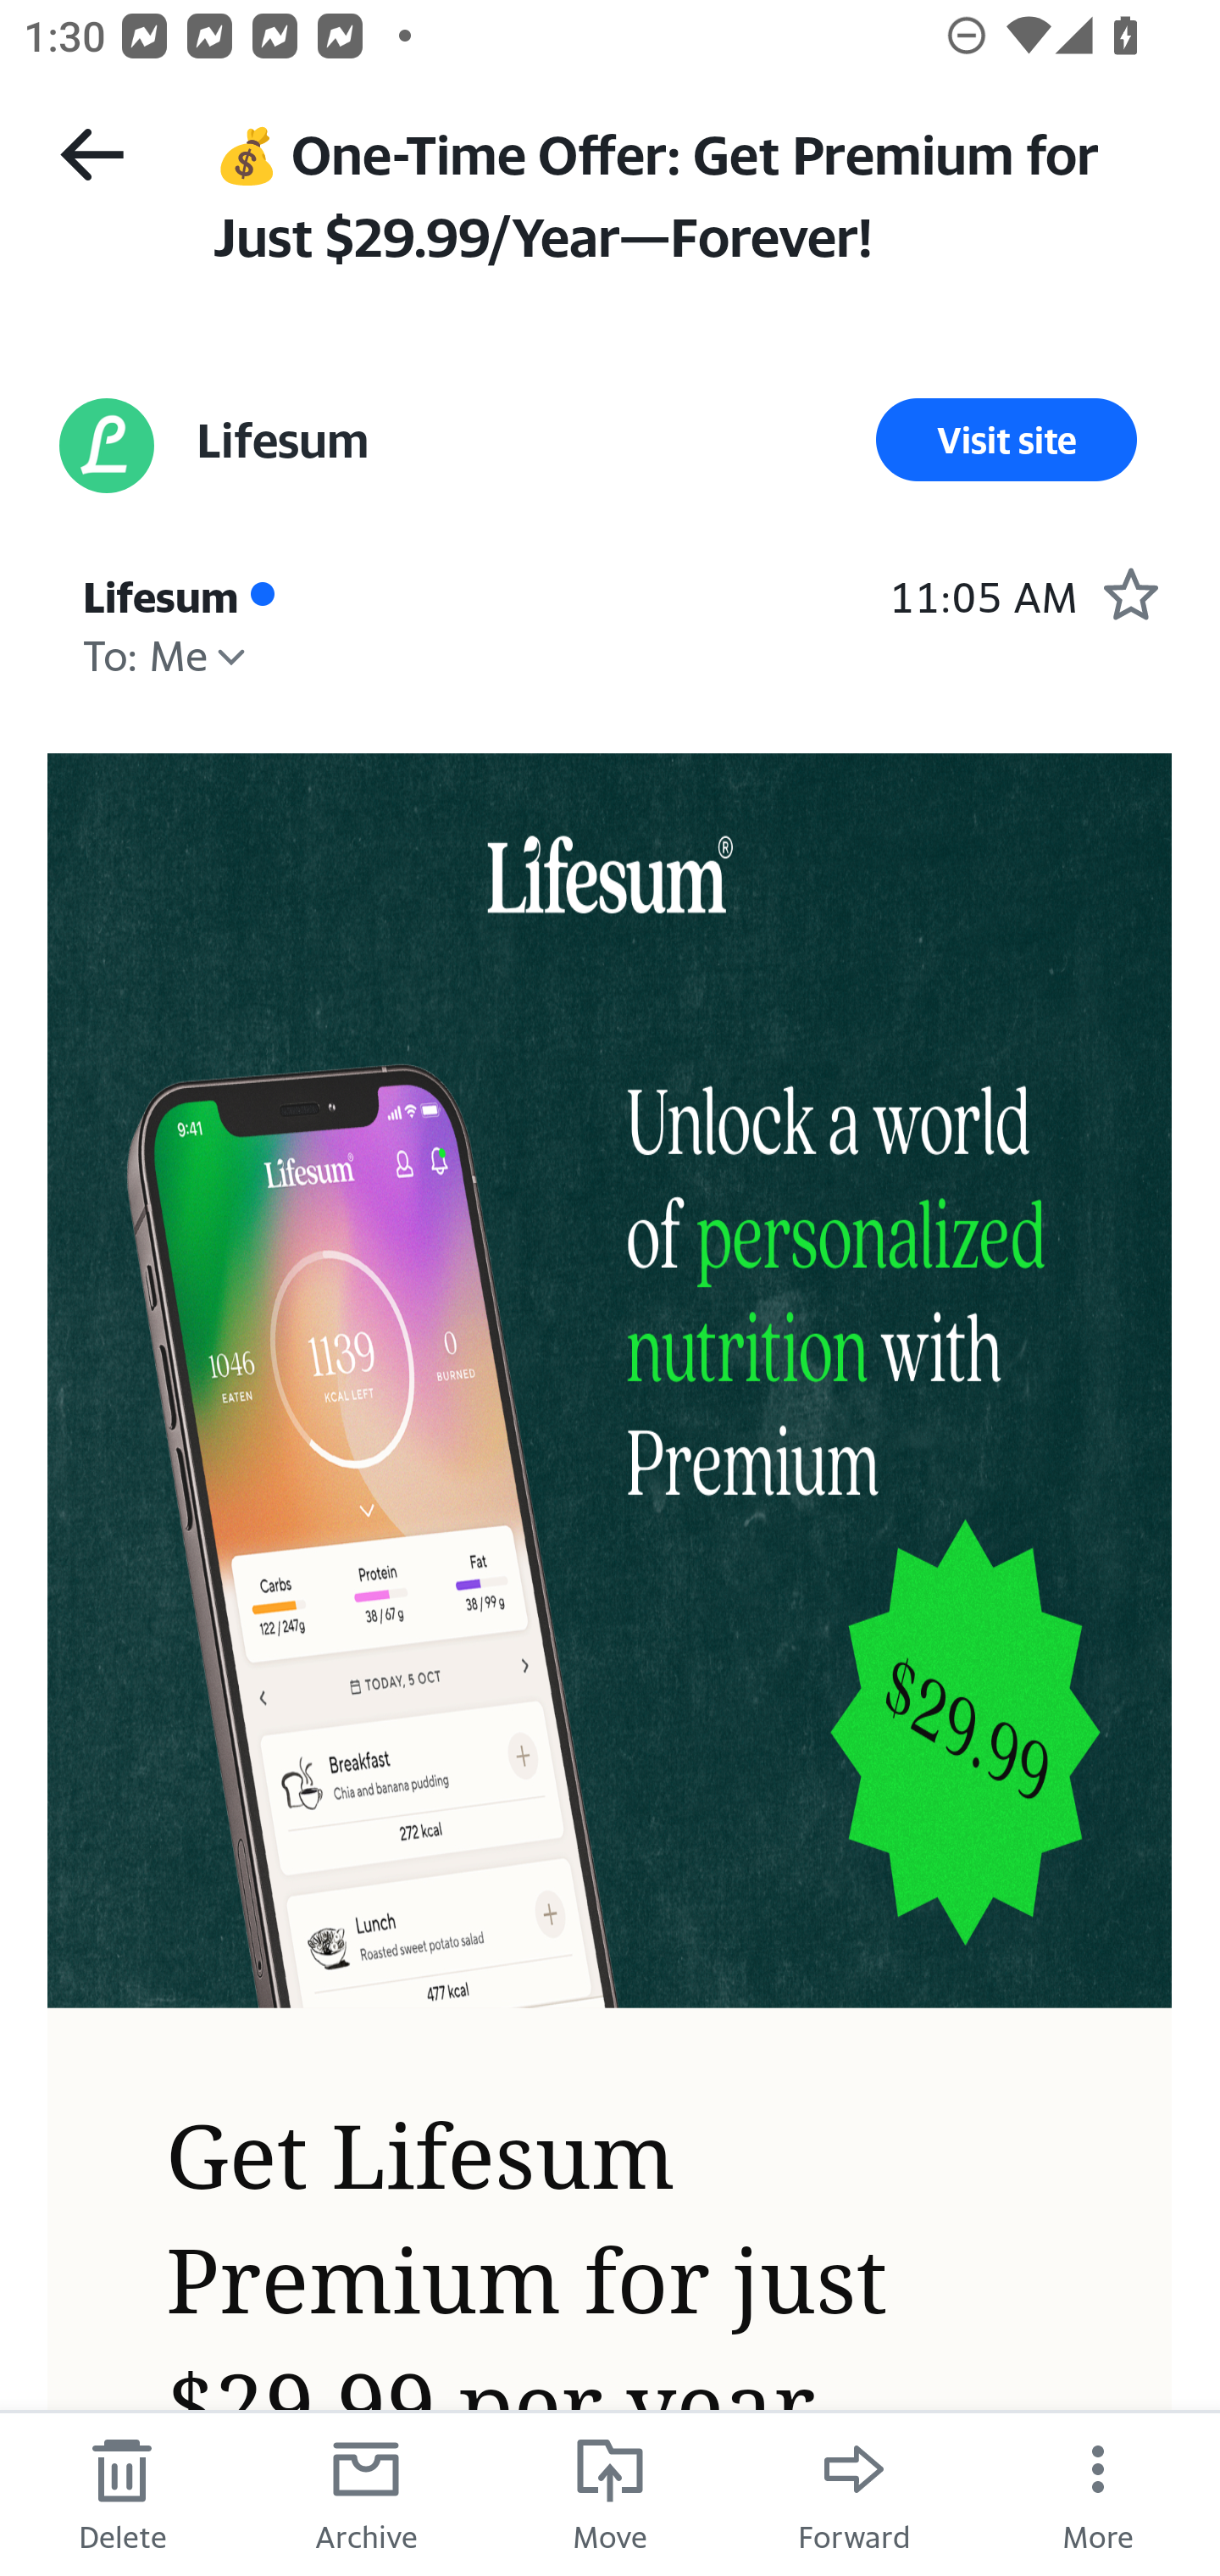  Describe the element at coordinates (281, 441) in the screenshot. I see `Lifesum Sender Lifesum` at that location.